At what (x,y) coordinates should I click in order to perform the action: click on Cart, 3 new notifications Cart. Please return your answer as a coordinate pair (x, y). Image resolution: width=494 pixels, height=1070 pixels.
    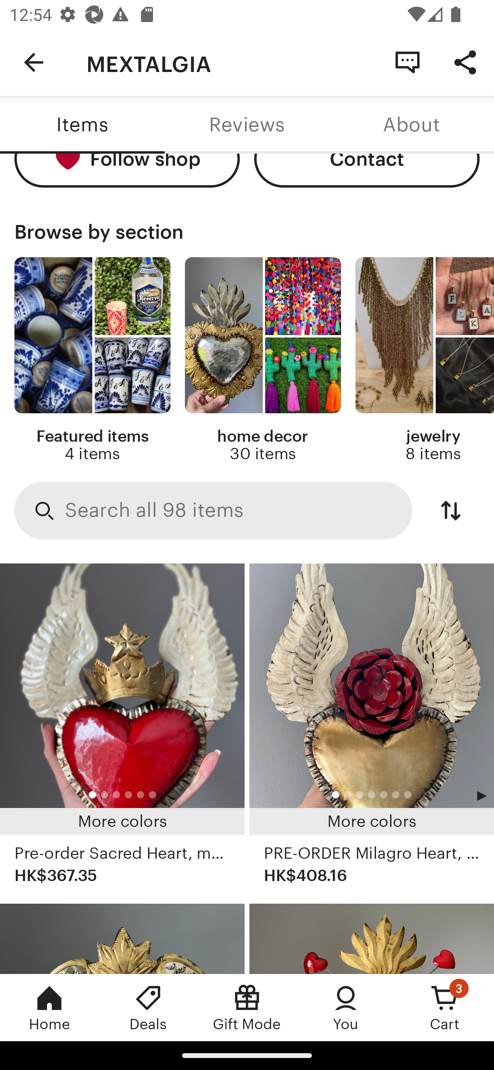
    Looking at the image, I should click on (445, 1007).